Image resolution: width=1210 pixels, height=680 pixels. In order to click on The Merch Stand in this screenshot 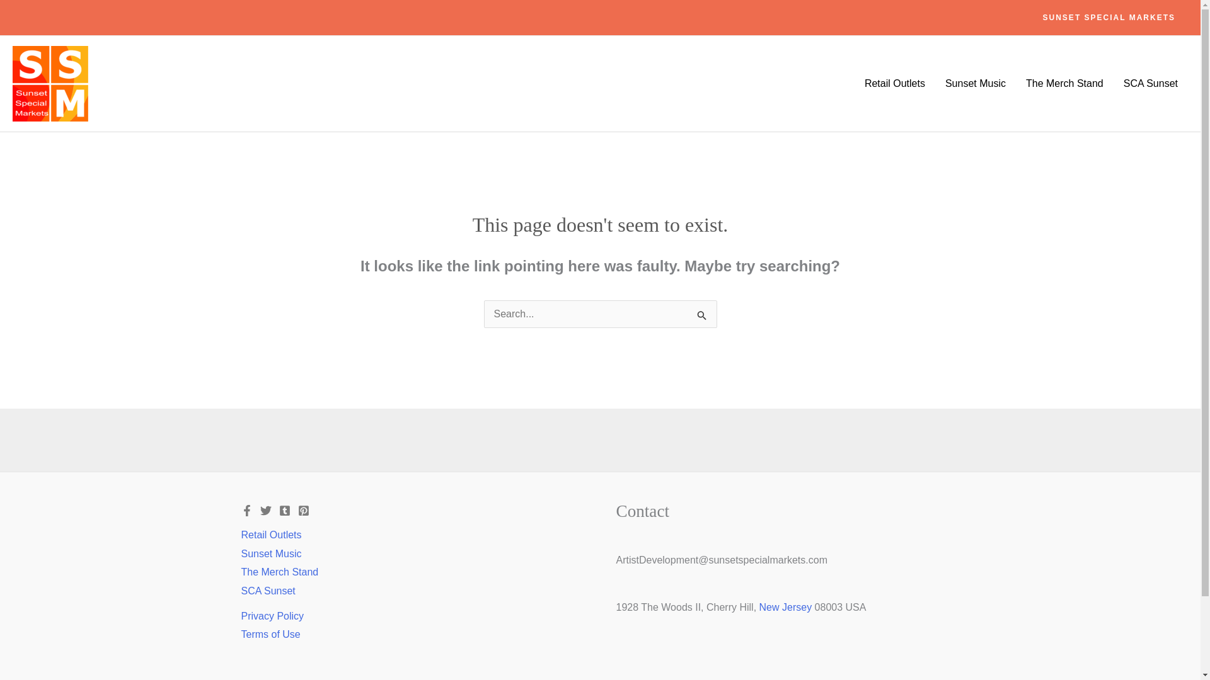, I will do `click(1064, 84)`.